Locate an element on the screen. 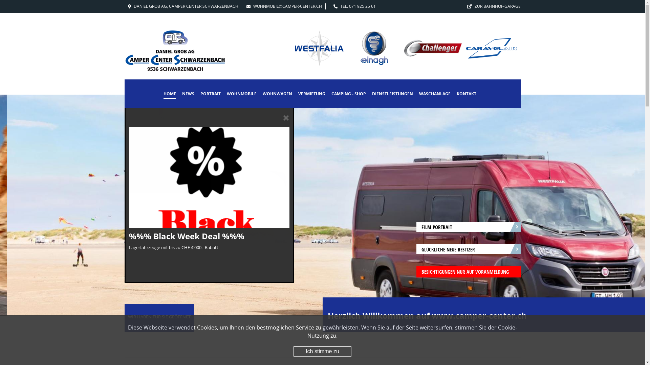 The width and height of the screenshot is (650, 365). PORTRAIT is located at coordinates (211, 95).